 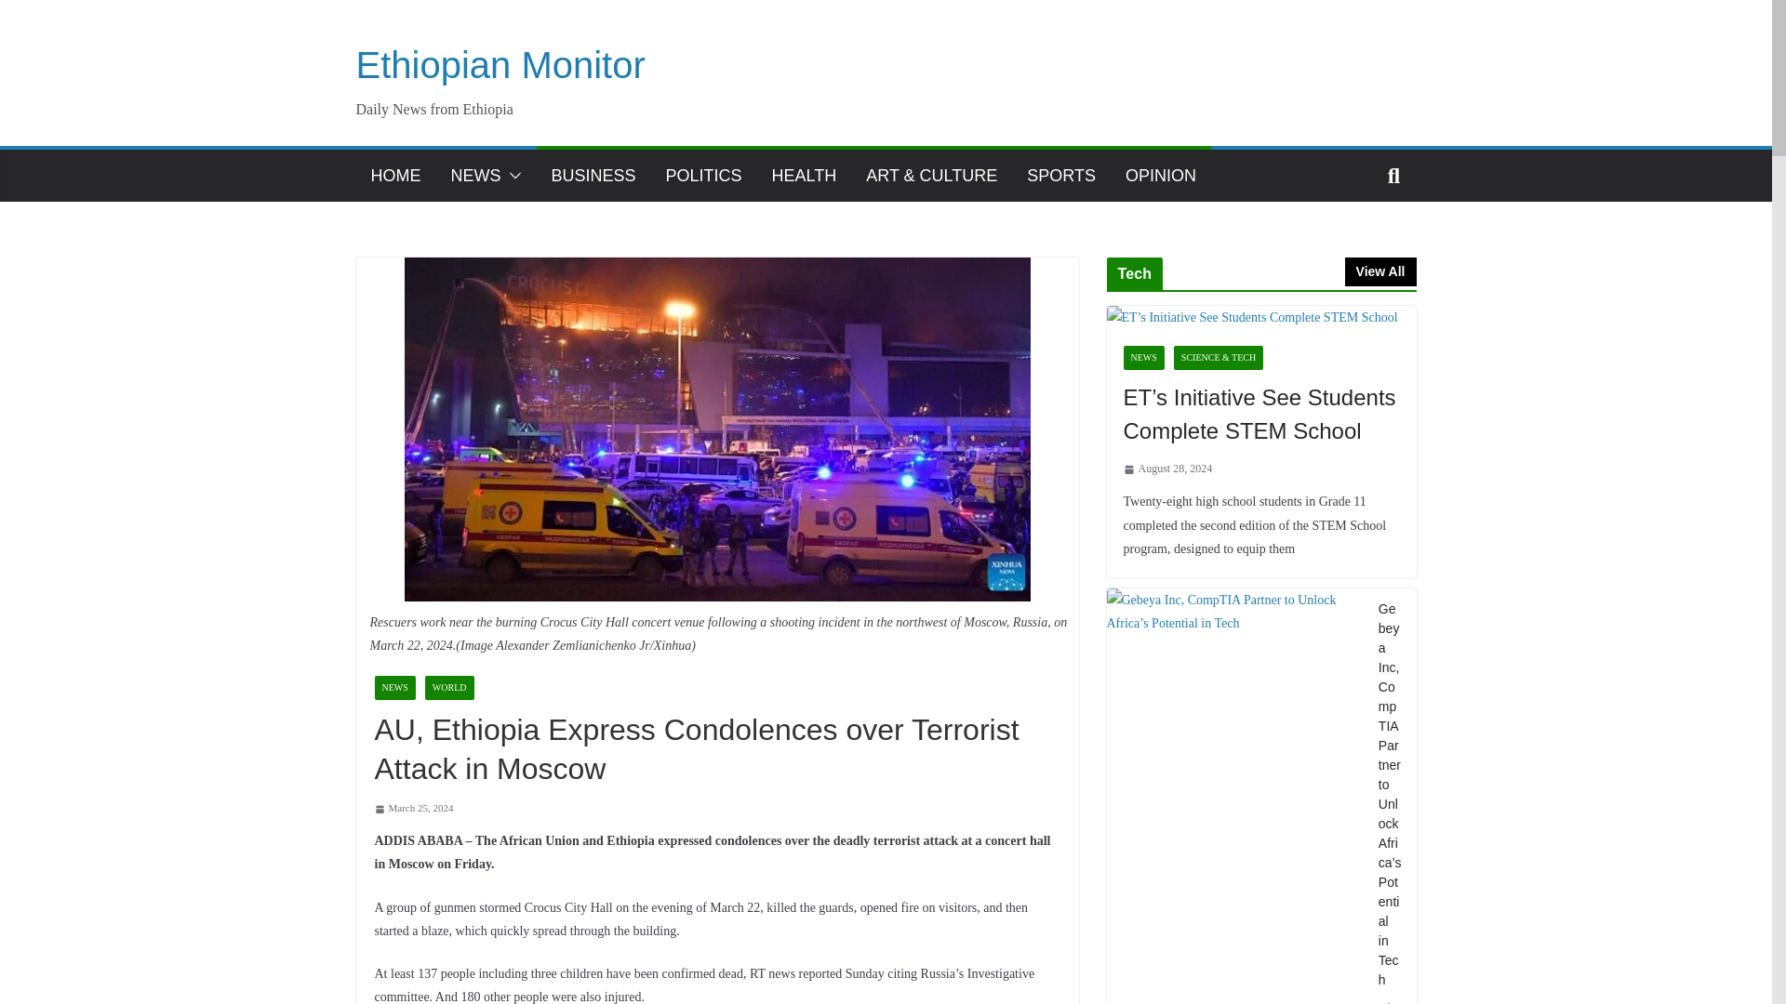 What do you see at coordinates (474, 175) in the screenshot?
I see `NEWS` at bounding box center [474, 175].